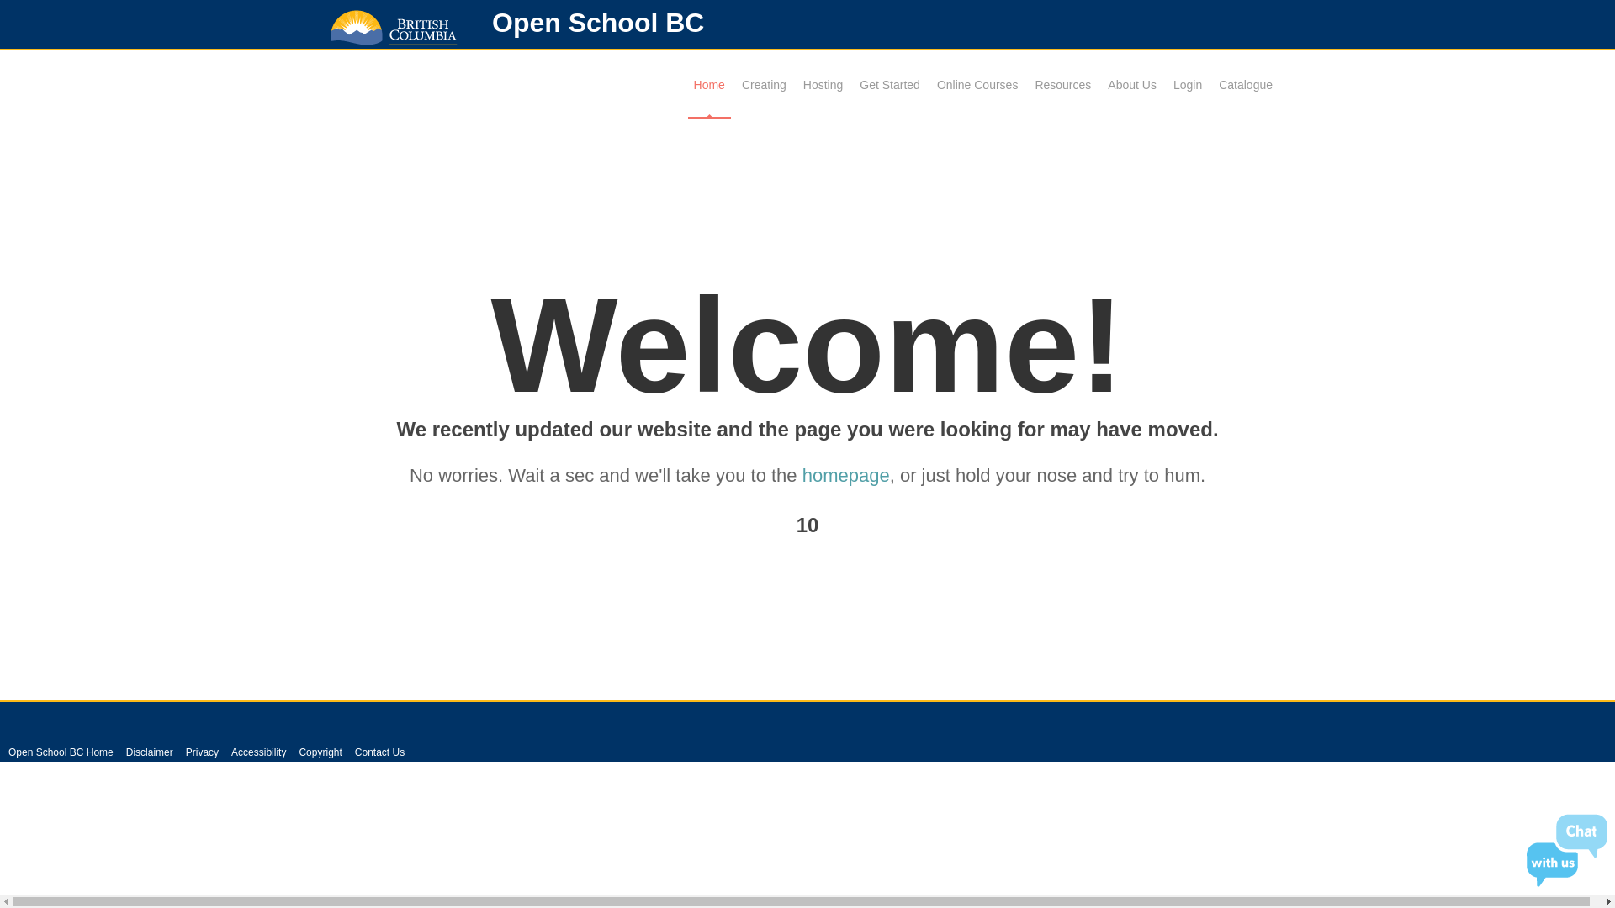 The width and height of the screenshot is (1615, 908). I want to click on homepage, so click(846, 476).